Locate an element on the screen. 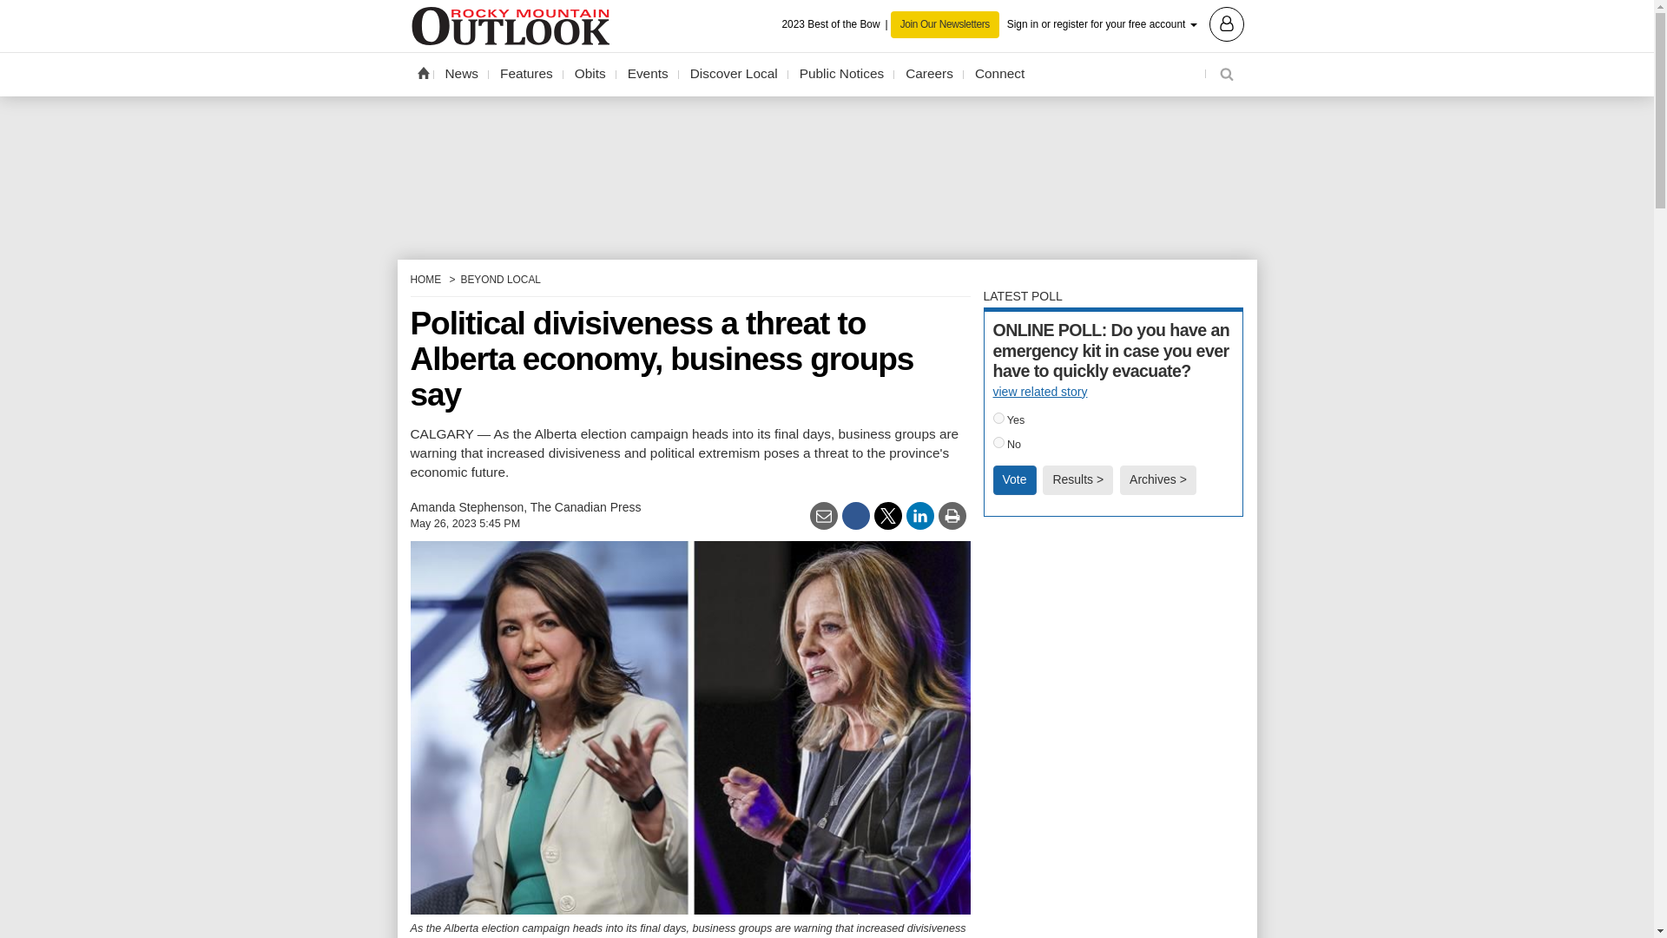 Image resolution: width=1667 pixels, height=938 pixels. Home is located at coordinates (422, 72).